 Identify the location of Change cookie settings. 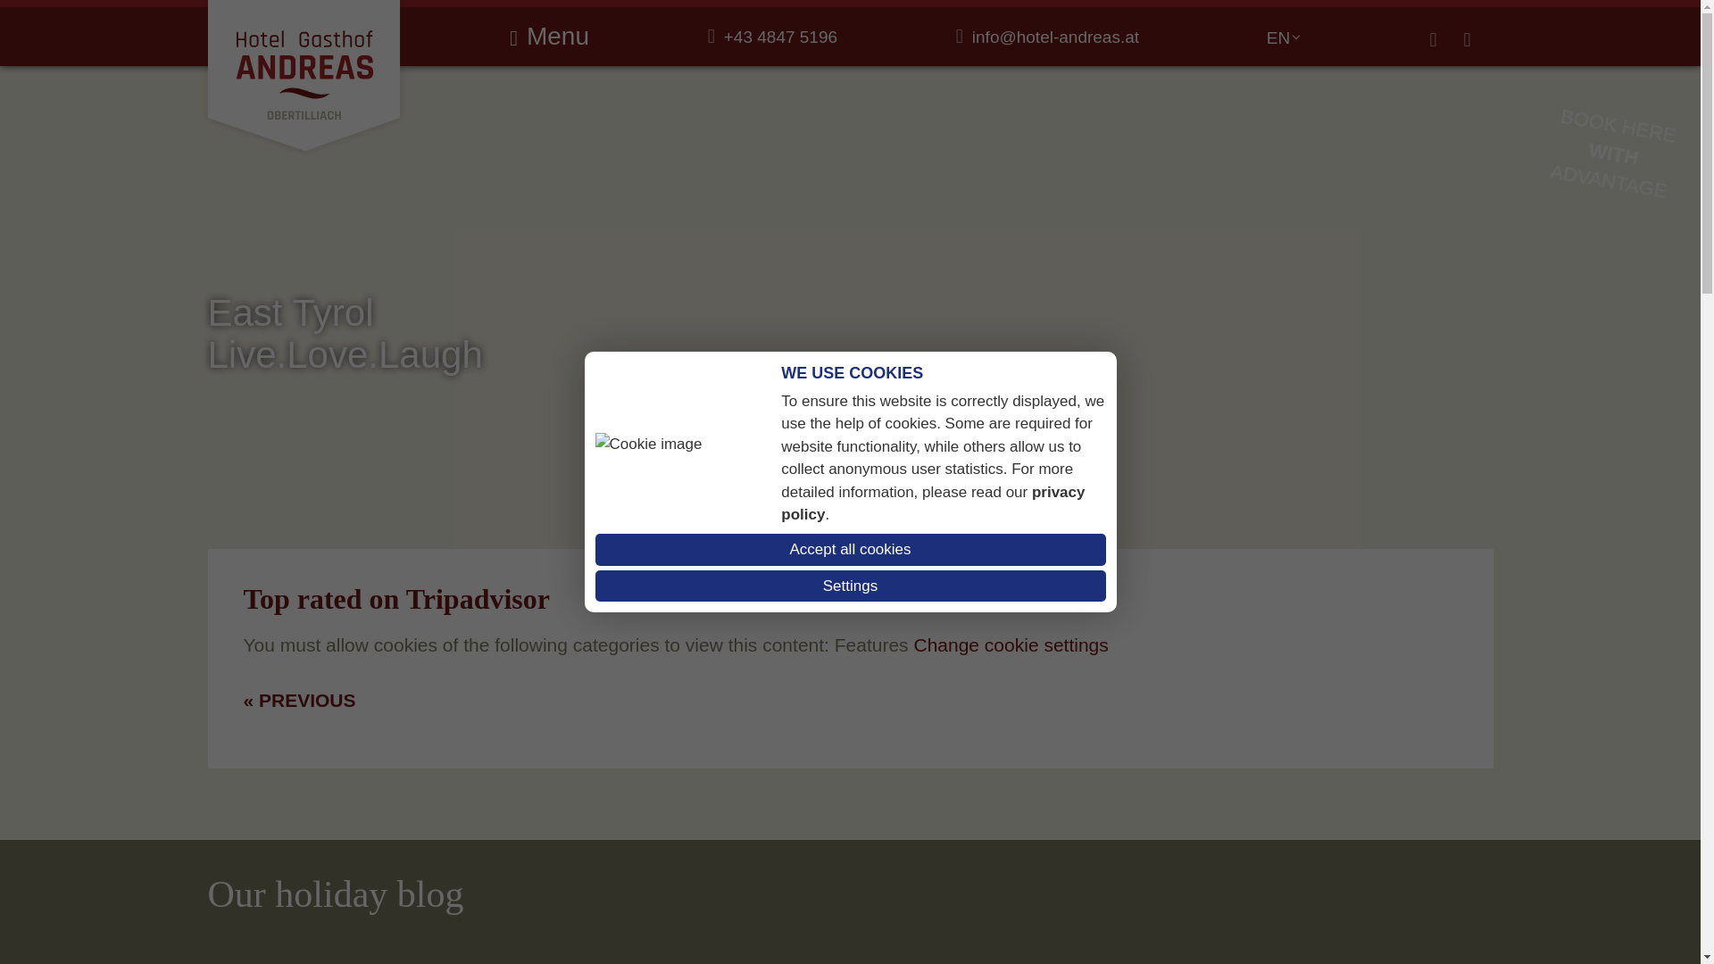
(1011, 644).